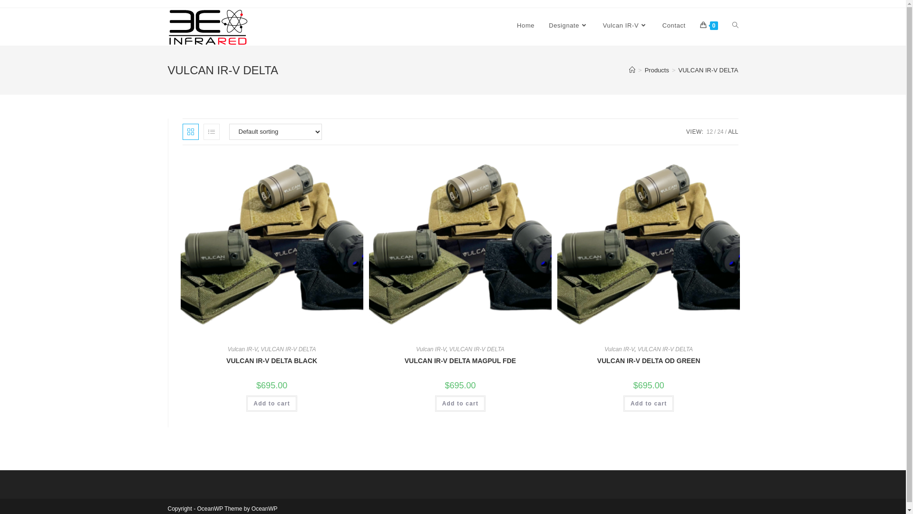 The height and width of the screenshot is (514, 913). What do you see at coordinates (243, 349) in the screenshot?
I see `Vulcan IR-V` at bounding box center [243, 349].